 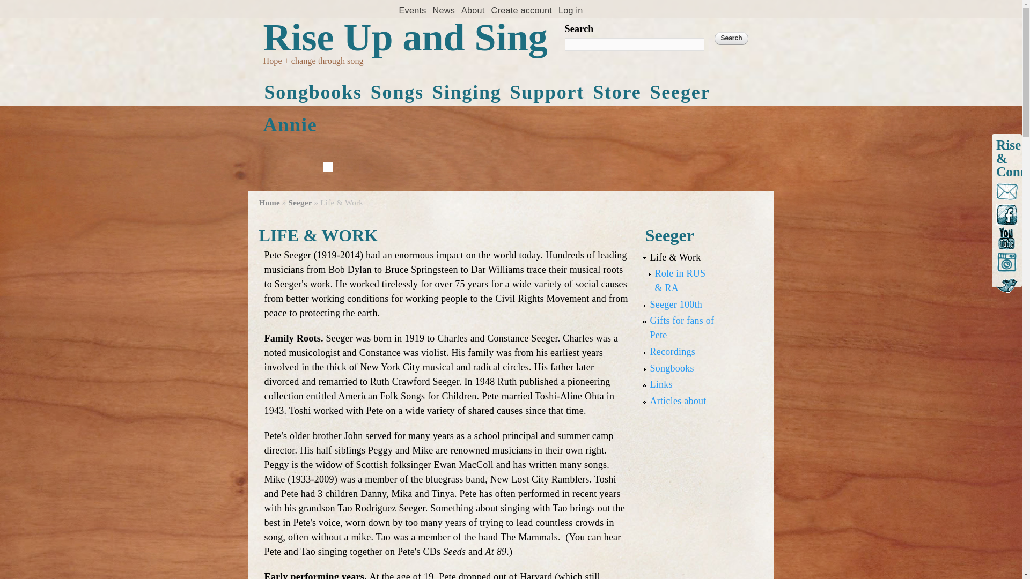 What do you see at coordinates (661, 384) in the screenshot?
I see `Links` at bounding box center [661, 384].